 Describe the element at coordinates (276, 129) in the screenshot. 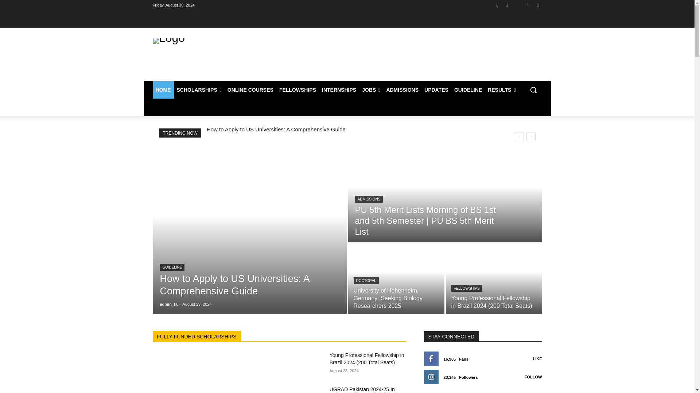

I see `How to Apply to US Universities: A Comprehensive Guide` at that location.